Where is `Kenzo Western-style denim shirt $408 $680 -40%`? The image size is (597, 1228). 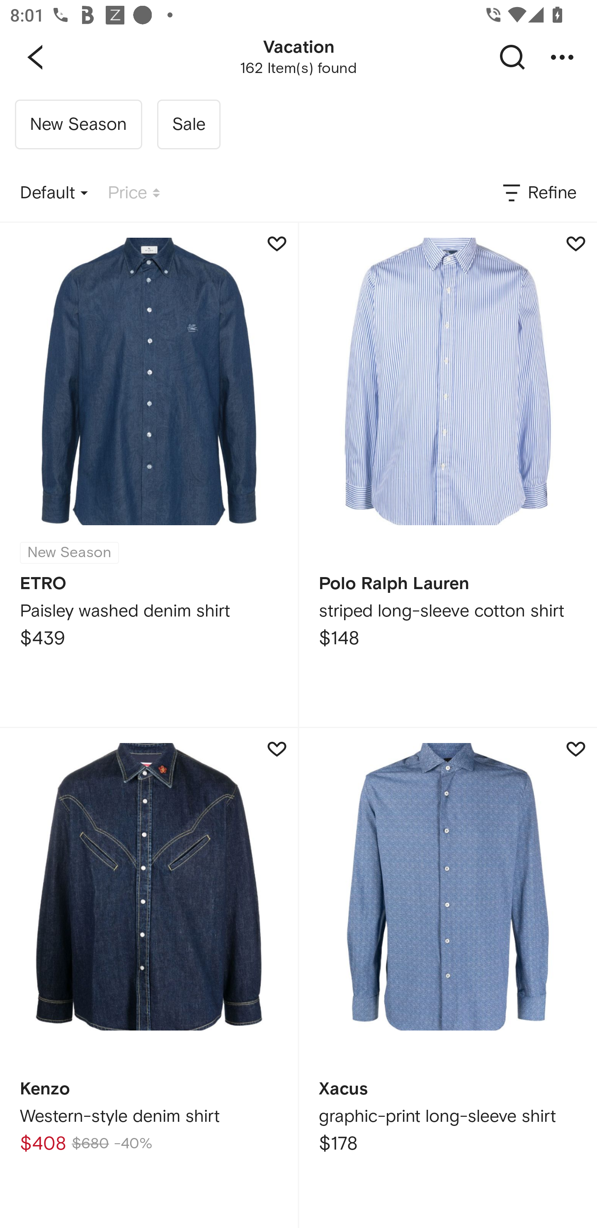 Kenzo Western-style denim shirt $408 $680 -40% is located at coordinates (149, 978).